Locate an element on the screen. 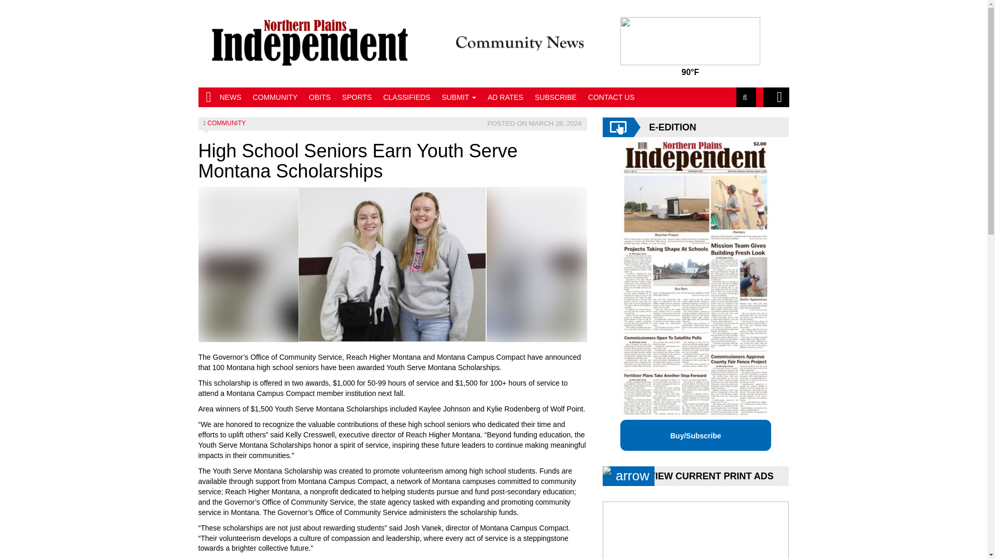  SUBSCRIBE is located at coordinates (556, 97).